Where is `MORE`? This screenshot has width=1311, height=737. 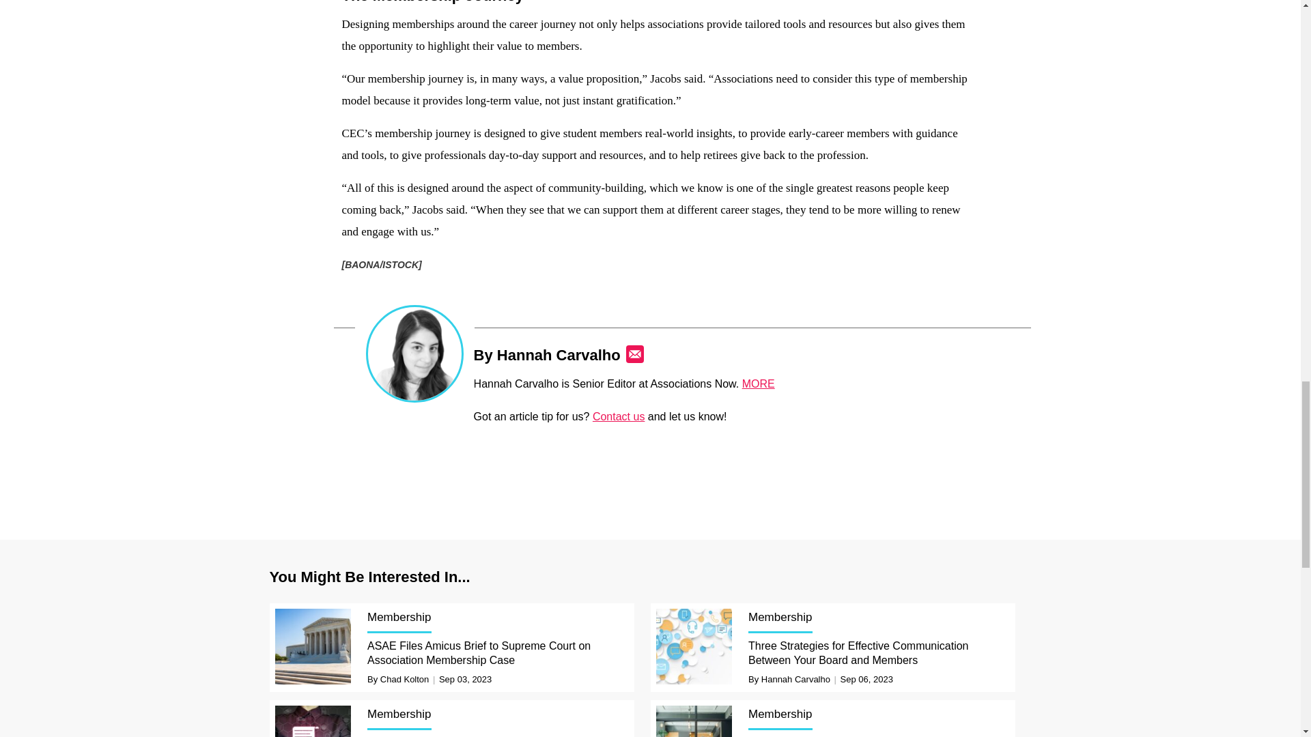 MORE is located at coordinates (758, 384).